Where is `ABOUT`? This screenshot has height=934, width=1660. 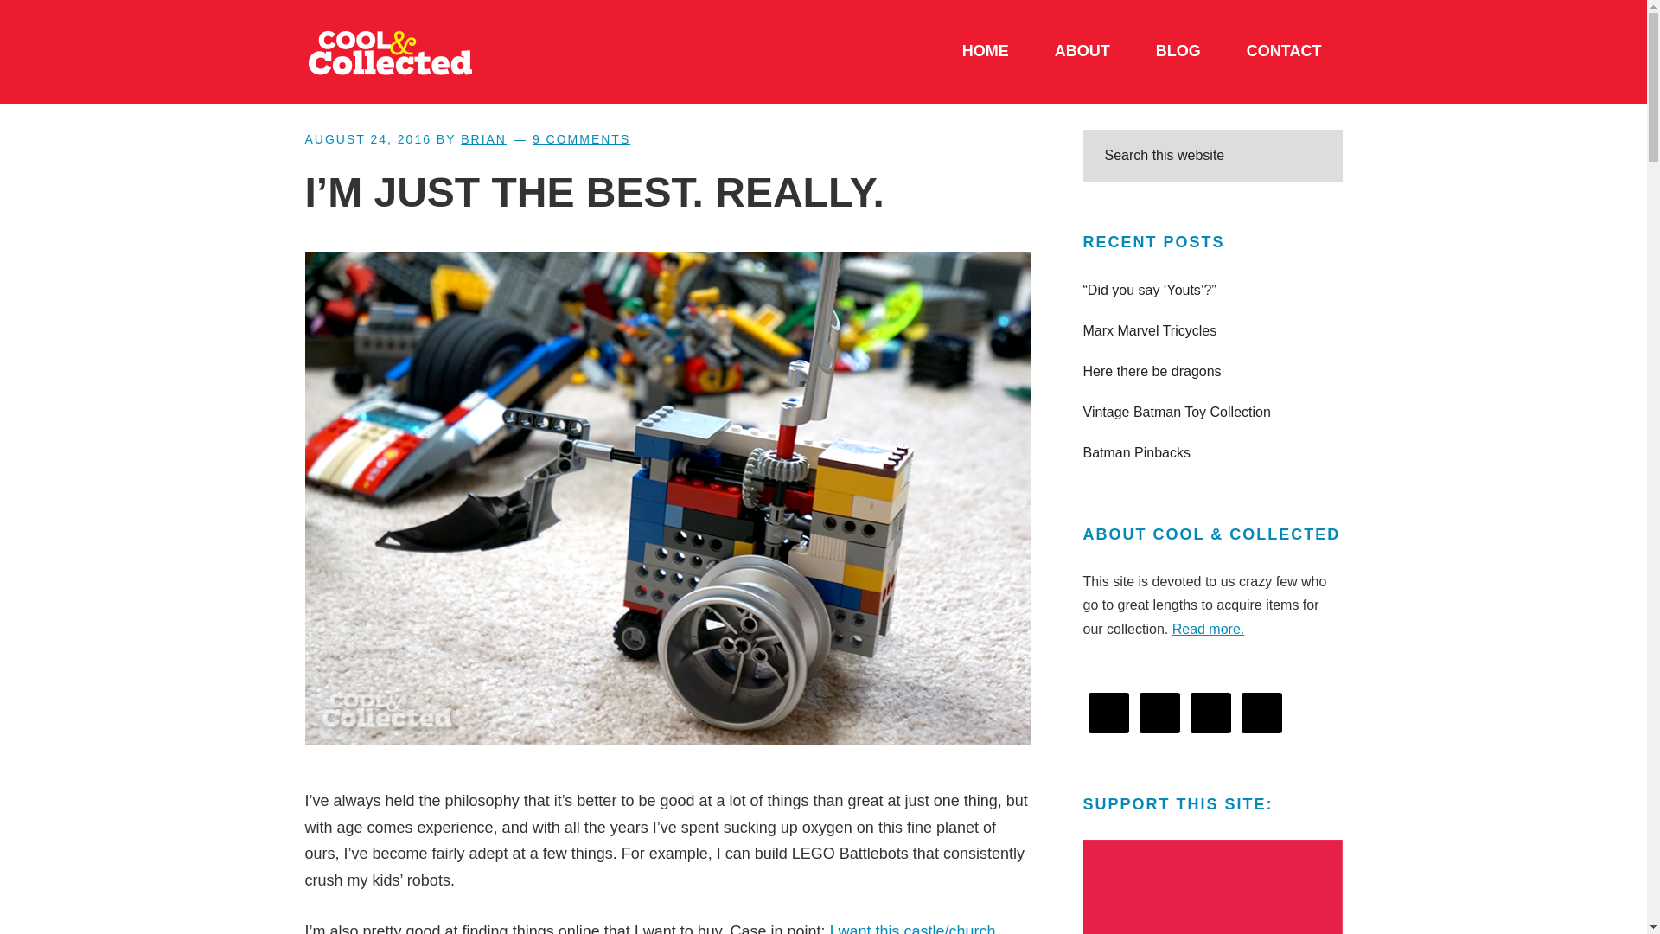 ABOUT is located at coordinates (1082, 52).